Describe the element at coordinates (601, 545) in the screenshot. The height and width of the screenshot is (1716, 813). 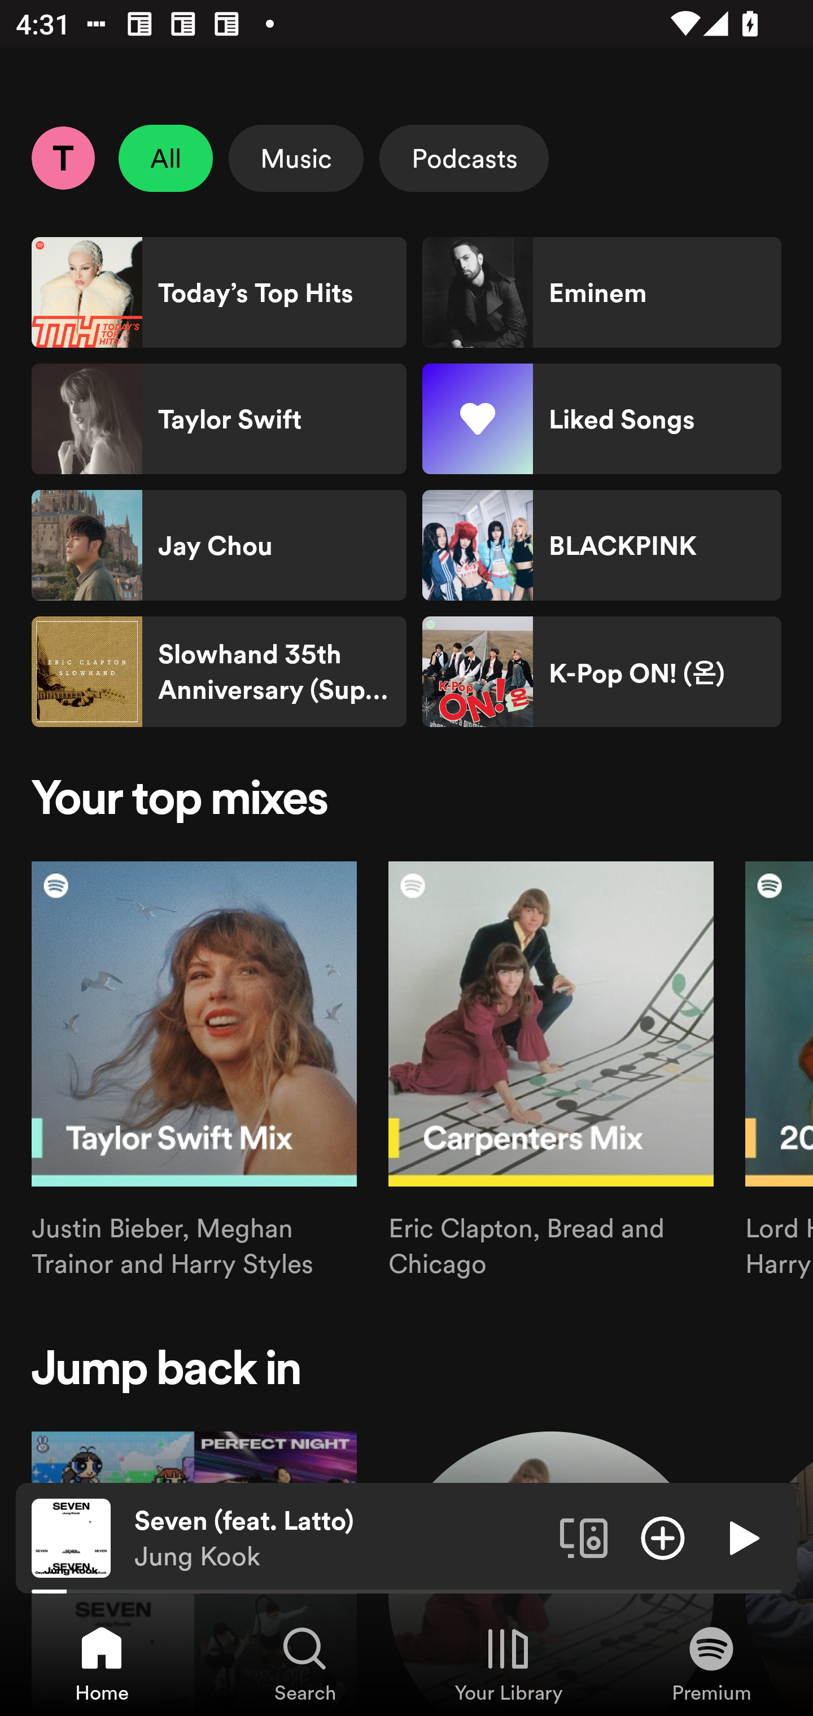
I see `BLACKPINK Shortcut BLACKPINK` at that location.